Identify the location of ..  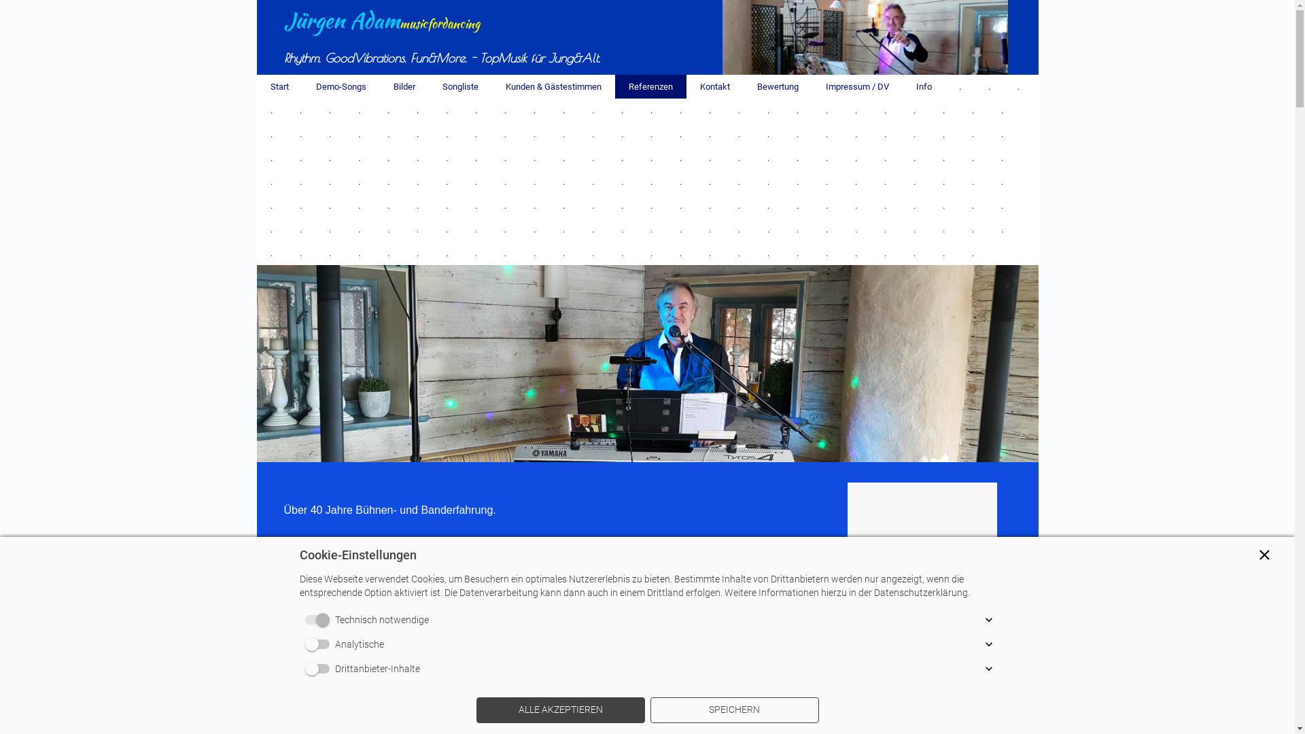
(330, 182).